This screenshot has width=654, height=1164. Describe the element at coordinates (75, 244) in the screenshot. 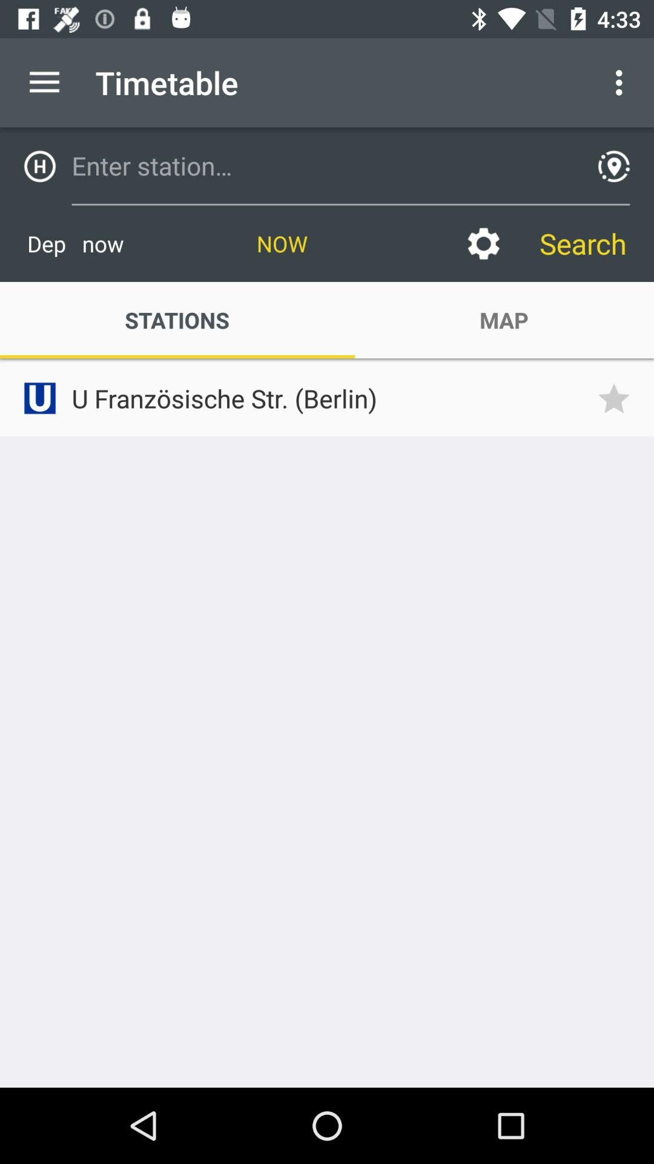

I see `launch the item above stations icon` at that location.